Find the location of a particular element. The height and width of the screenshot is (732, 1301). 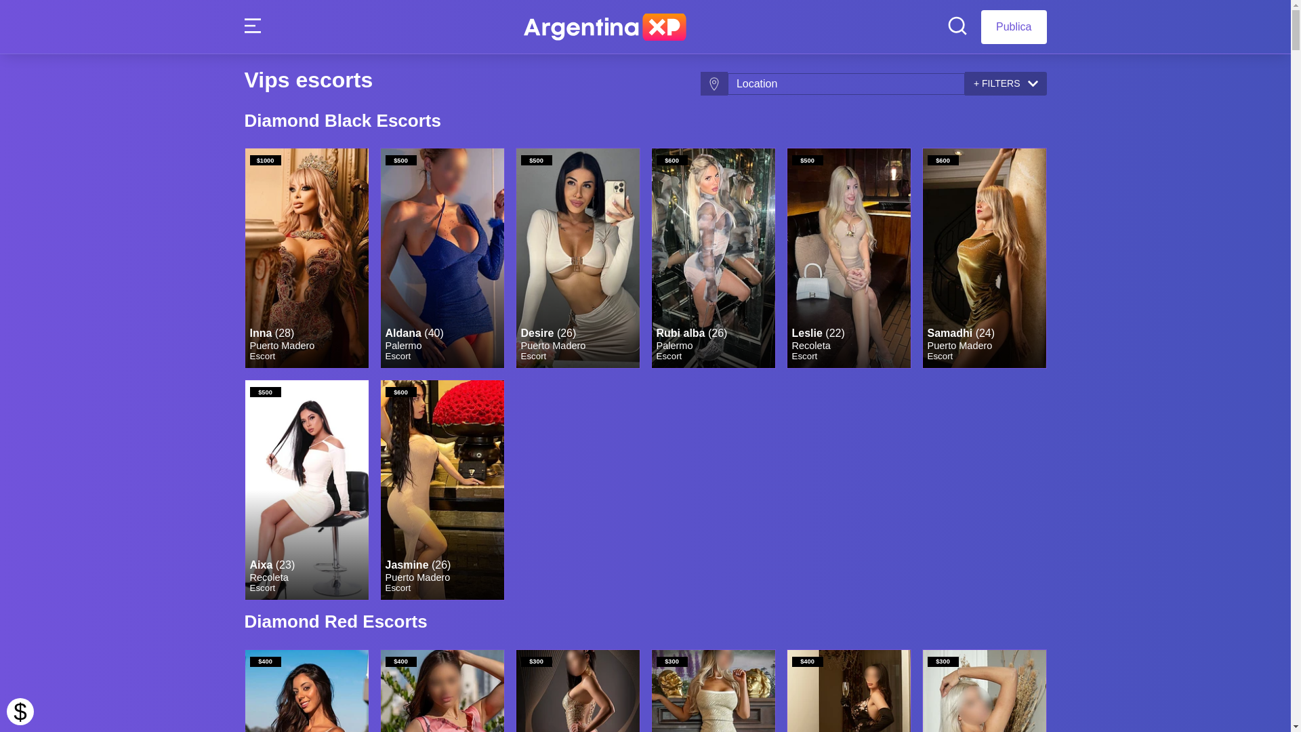

Puerto Madero is located at coordinates (282, 346).